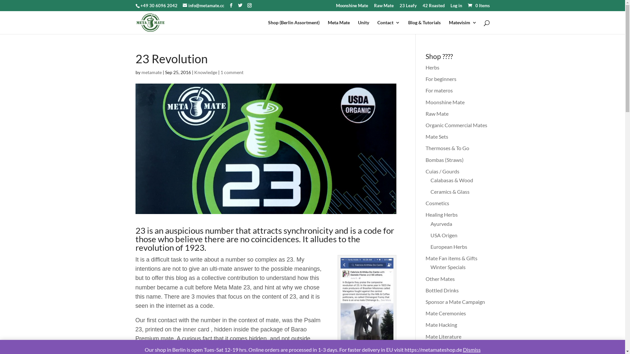 This screenshot has height=354, width=630. What do you see at coordinates (456, 125) in the screenshot?
I see `Organic Commercial Mates` at bounding box center [456, 125].